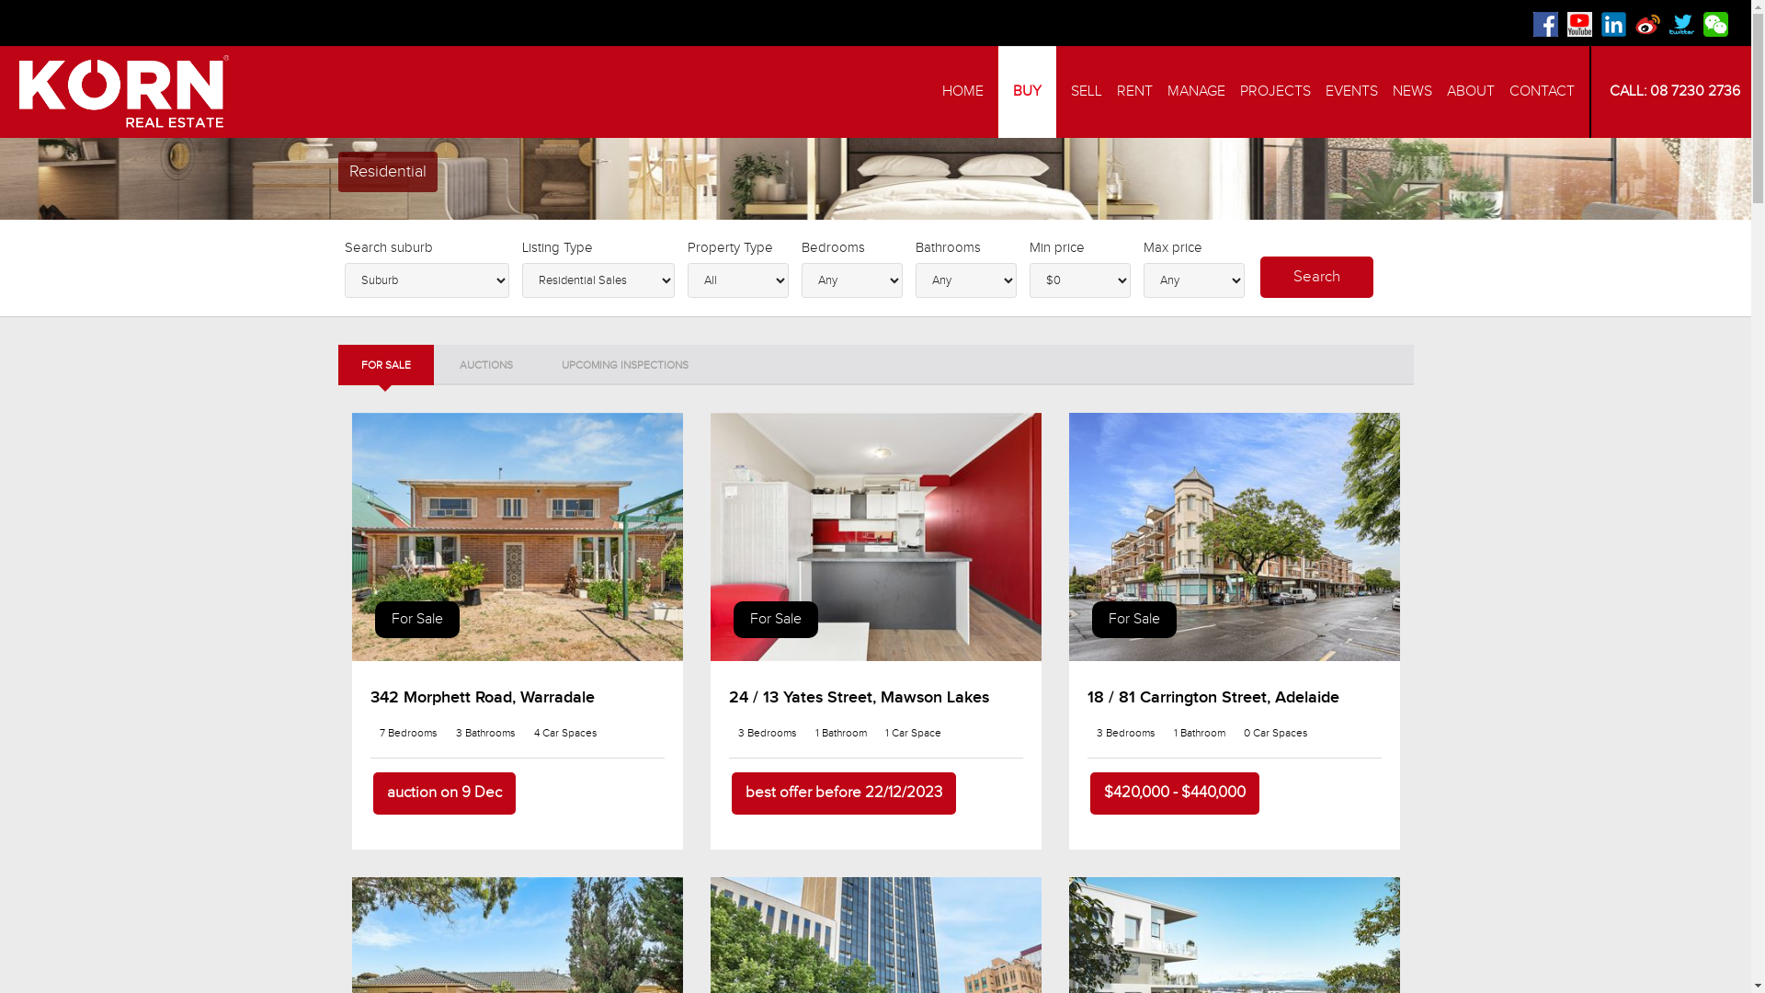 This screenshot has width=1765, height=993. I want to click on BUY, so click(1028, 92).